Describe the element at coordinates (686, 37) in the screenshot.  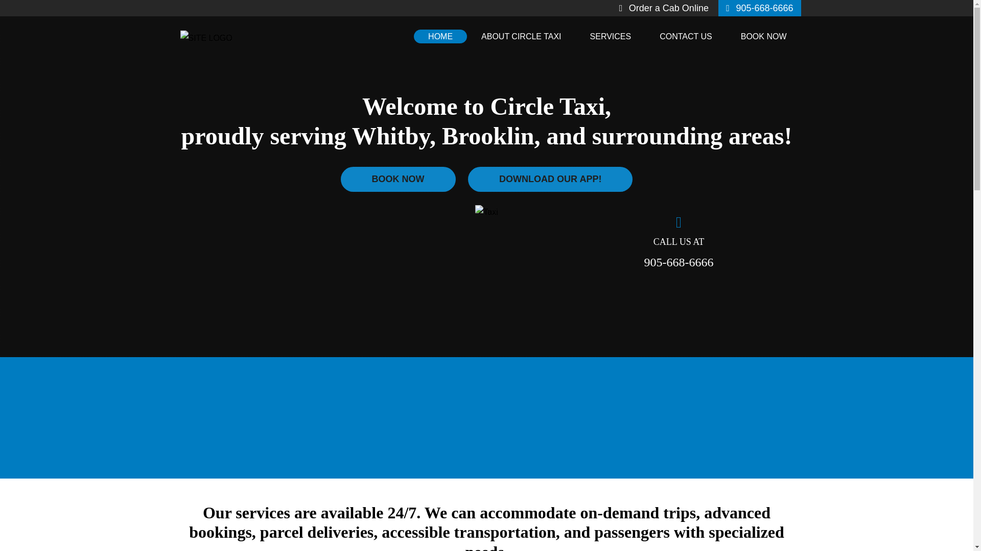
I see `CONTACT US` at that location.